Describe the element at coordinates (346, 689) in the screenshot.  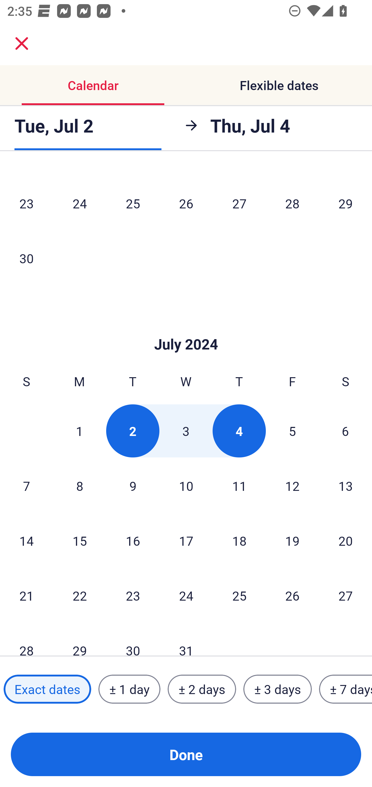
I see `± 7 days` at that location.